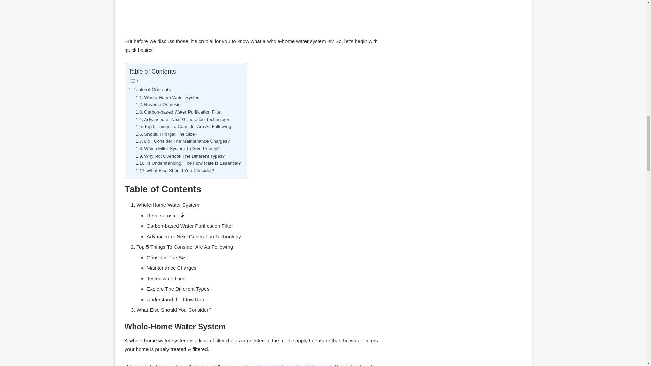 The height and width of the screenshot is (366, 651). What do you see at coordinates (168, 98) in the screenshot?
I see `Whole-Home Water System` at bounding box center [168, 98].